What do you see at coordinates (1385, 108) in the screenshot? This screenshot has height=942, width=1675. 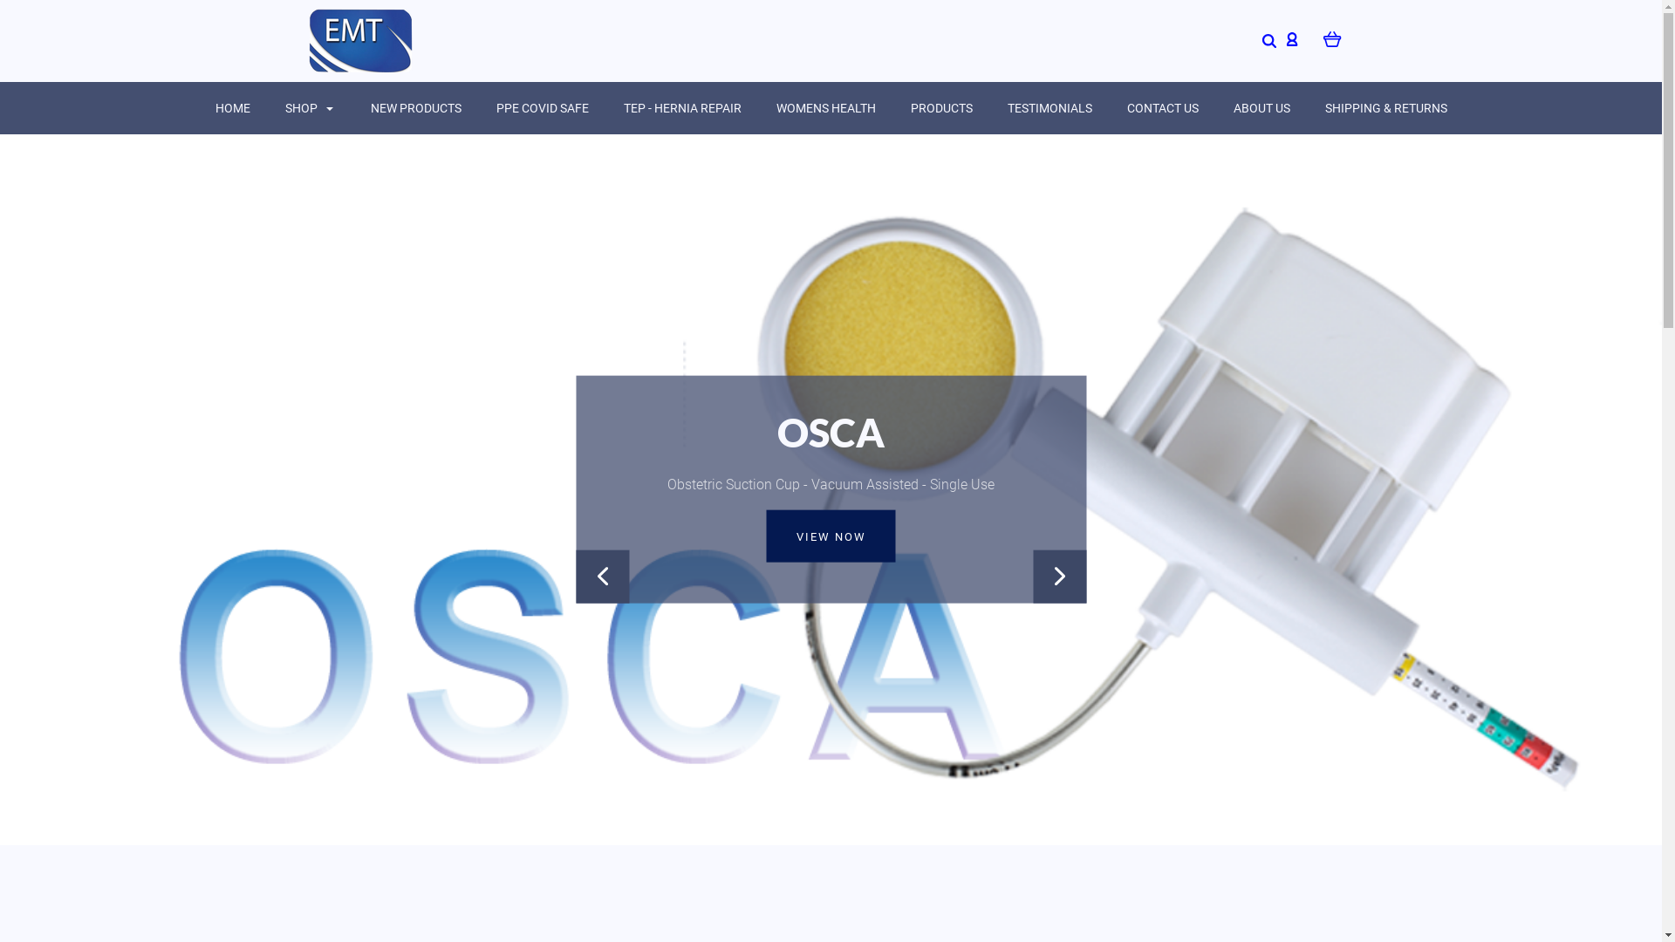 I see `SHIPPING & RETURNS` at bounding box center [1385, 108].